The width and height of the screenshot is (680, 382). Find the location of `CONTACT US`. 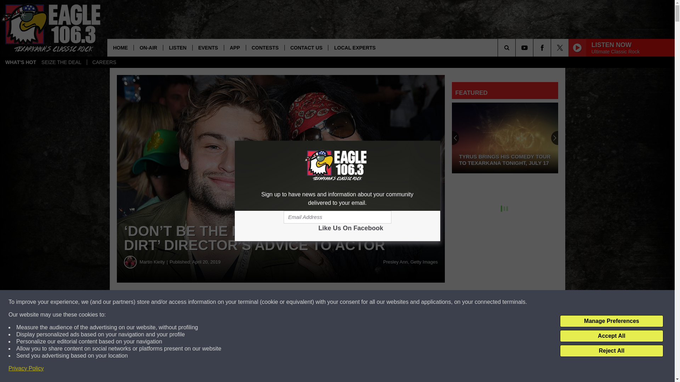

CONTACT US is located at coordinates (306, 47).